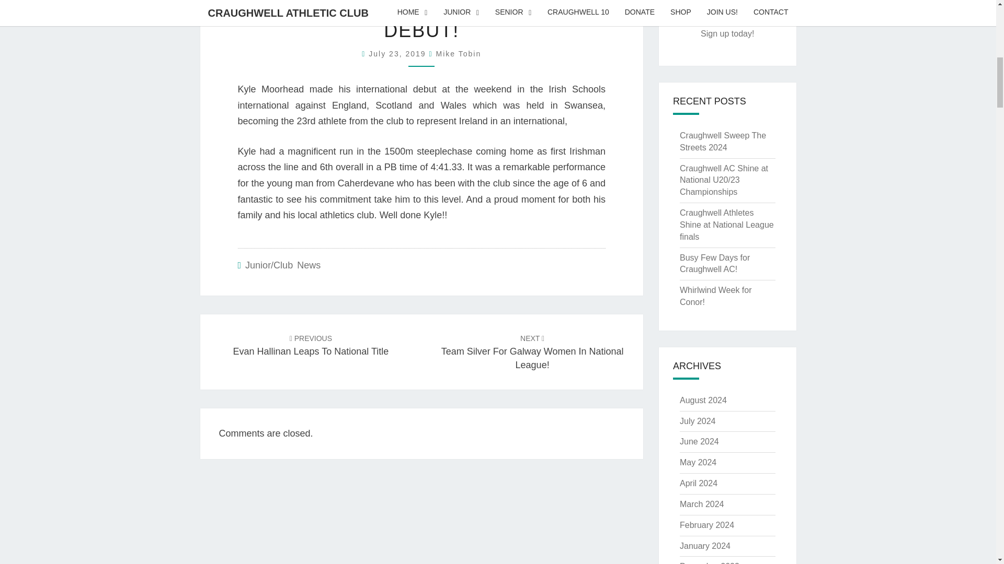 The height and width of the screenshot is (564, 1004). Describe the element at coordinates (398, 54) in the screenshot. I see `7:32 am` at that location.